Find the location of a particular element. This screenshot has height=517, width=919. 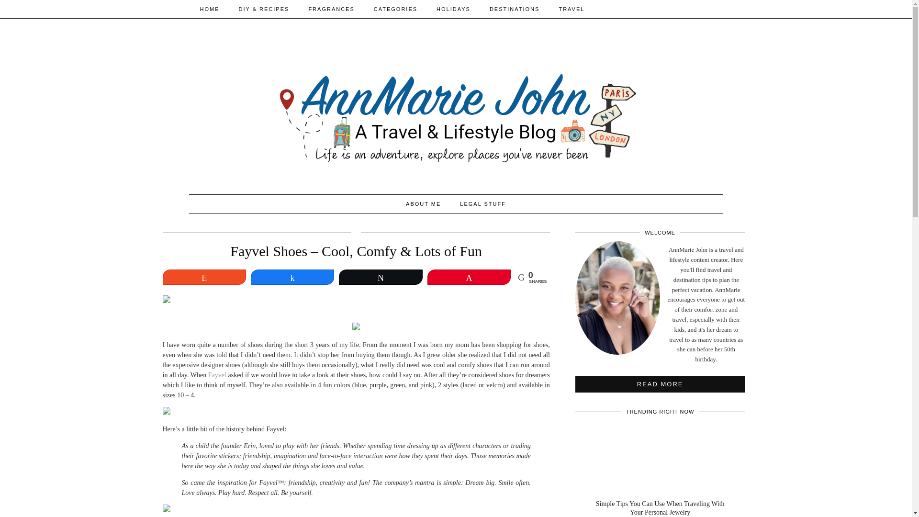

FRAGRANCES is located at coordinates (331, 9).